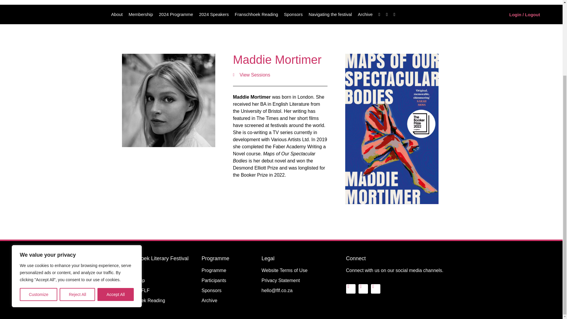  What do you see at coordinates (214, 14) in the screenshot?
I see `2024 Speakers` at bounding box center [214, 14].